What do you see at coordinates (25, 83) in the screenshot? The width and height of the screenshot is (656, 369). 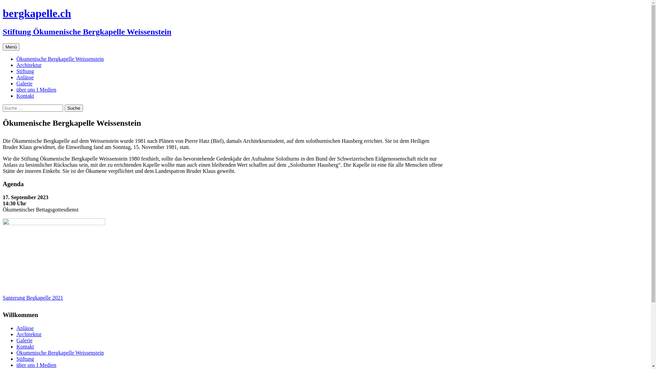 I see `Galerie` at bounding box center [25, 83].